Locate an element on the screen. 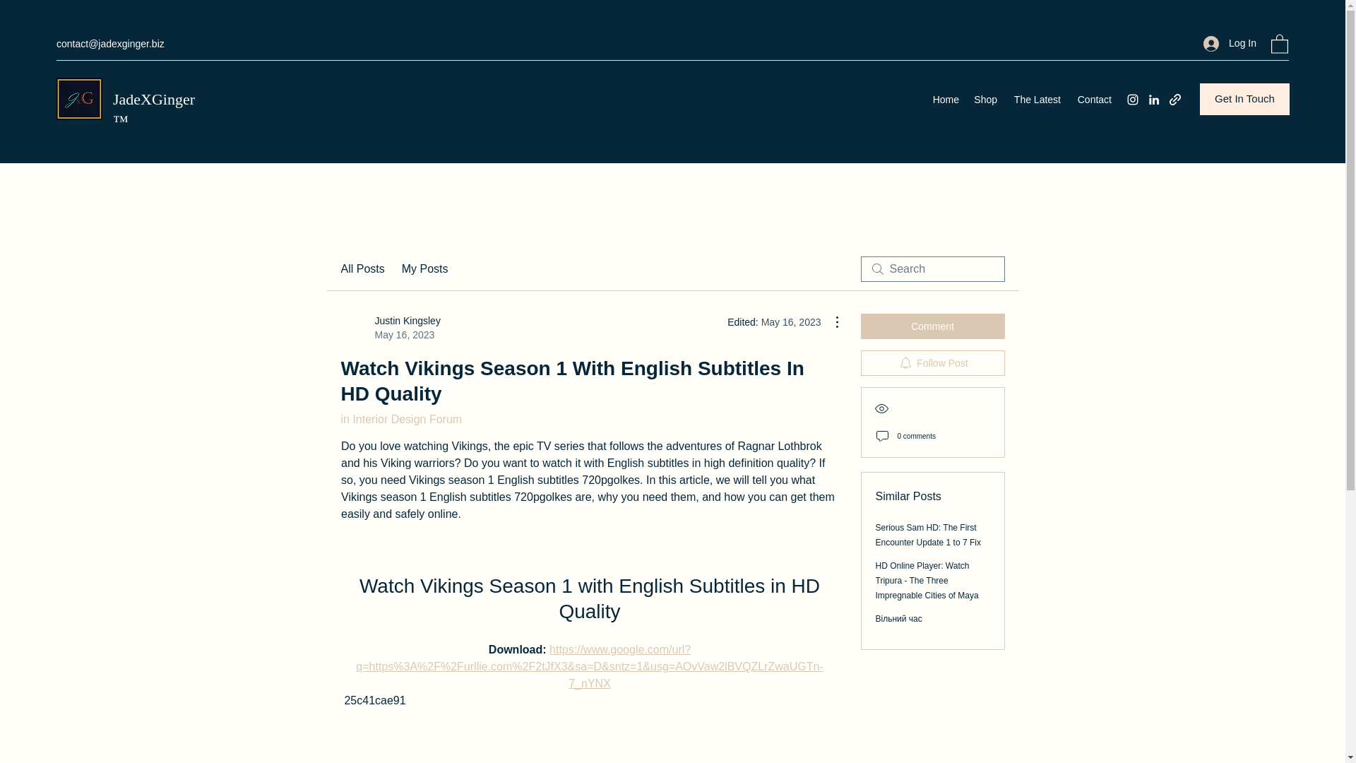 This screenshot has height=763, width=1356. in Interior Design Forum is located at coordinates (401, 419).